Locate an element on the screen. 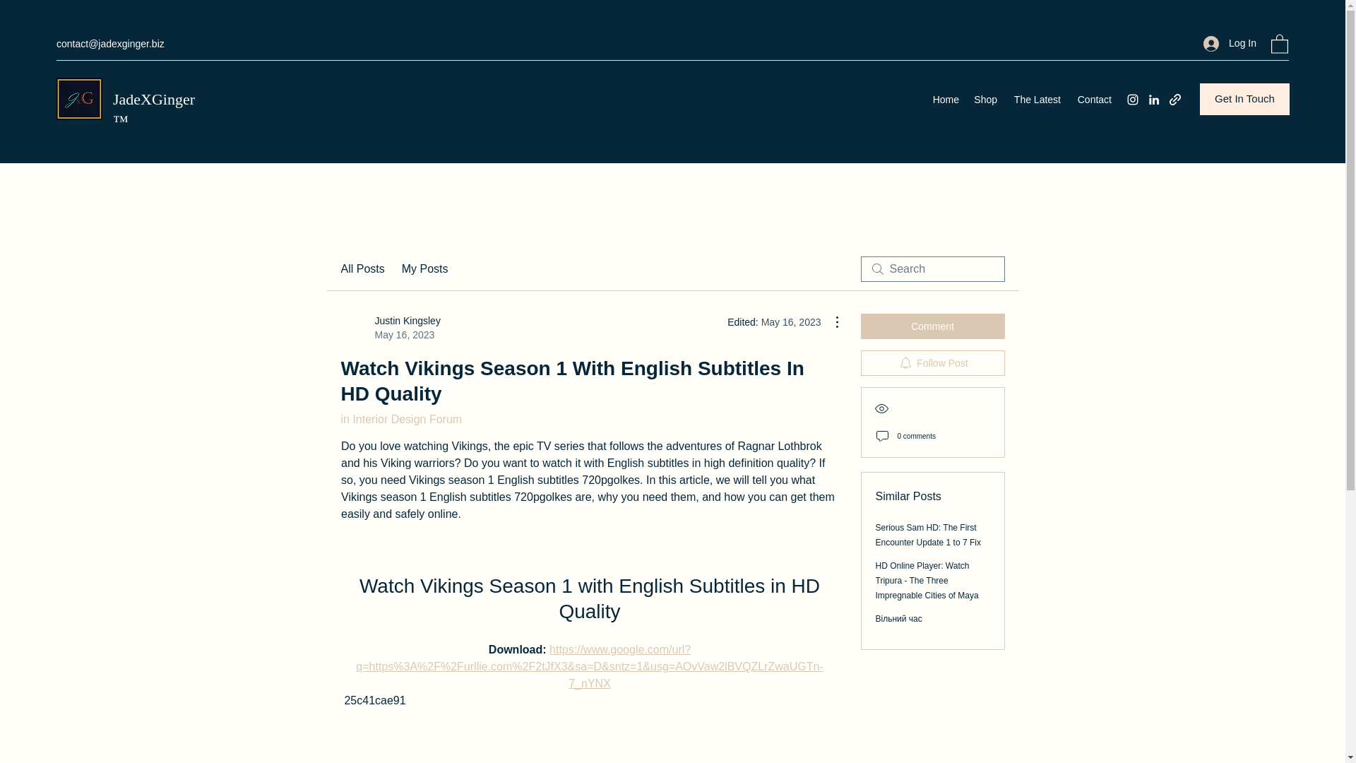 This screenshot has height=763, width=1356. in Interior Design Forum is located at coordinates (401, 419).